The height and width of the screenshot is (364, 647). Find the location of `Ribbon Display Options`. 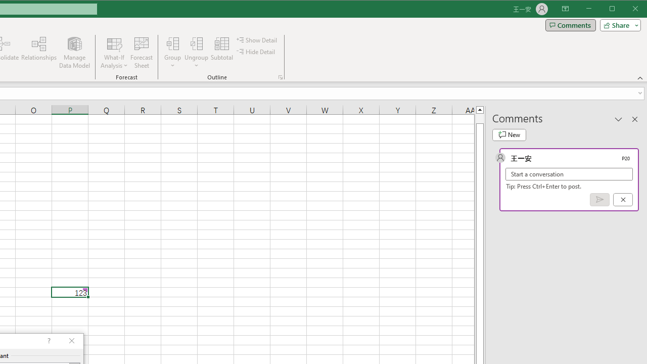

Ribbon Display Options is located at coordinates (565, 9).